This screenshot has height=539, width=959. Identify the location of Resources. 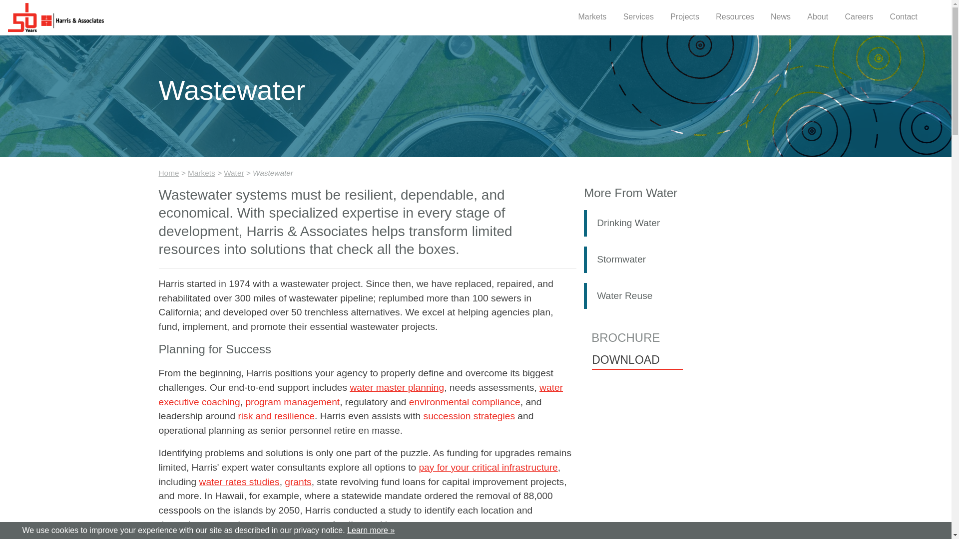
(734, 17).